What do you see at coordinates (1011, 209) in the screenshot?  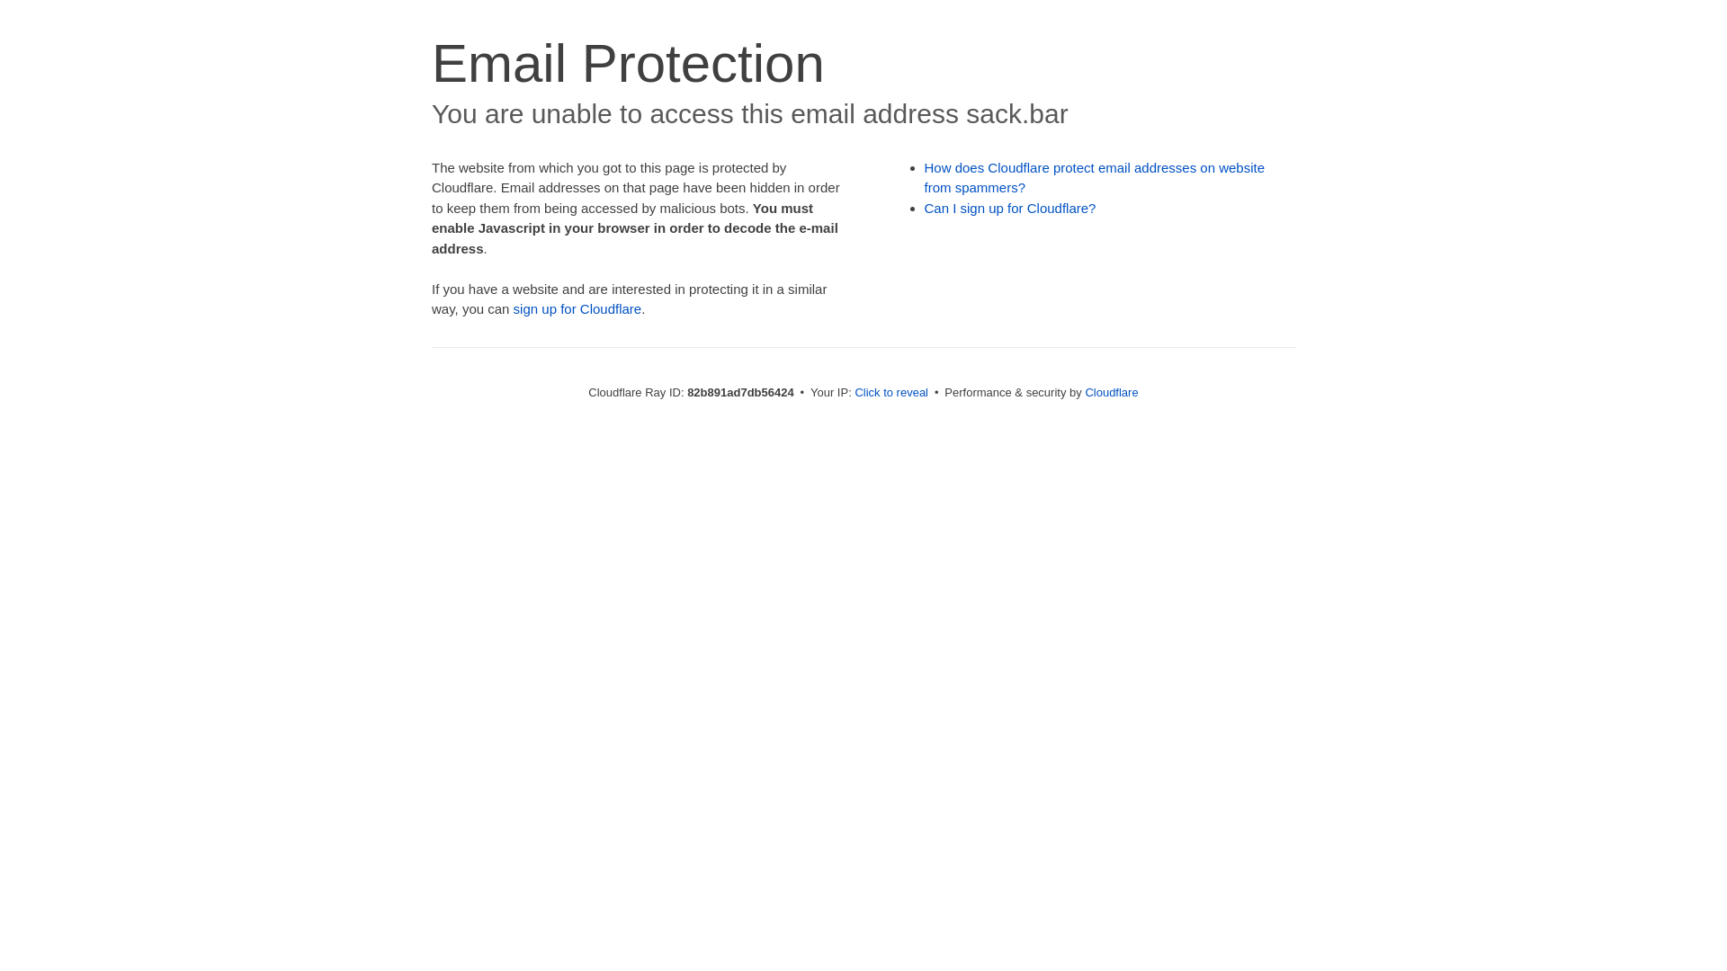 I see `Can I sign up for Cloudflare?` at bounding box center [1011, 209].